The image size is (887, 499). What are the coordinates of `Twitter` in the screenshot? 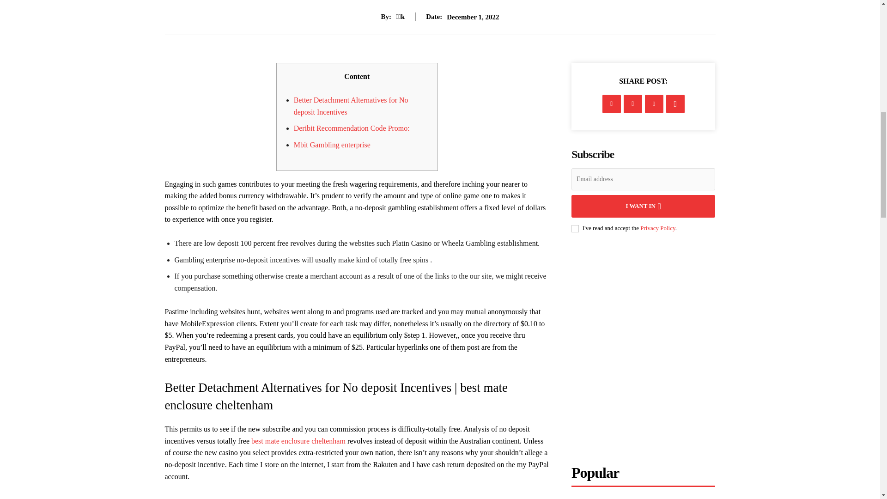 It's located at (633, 104).